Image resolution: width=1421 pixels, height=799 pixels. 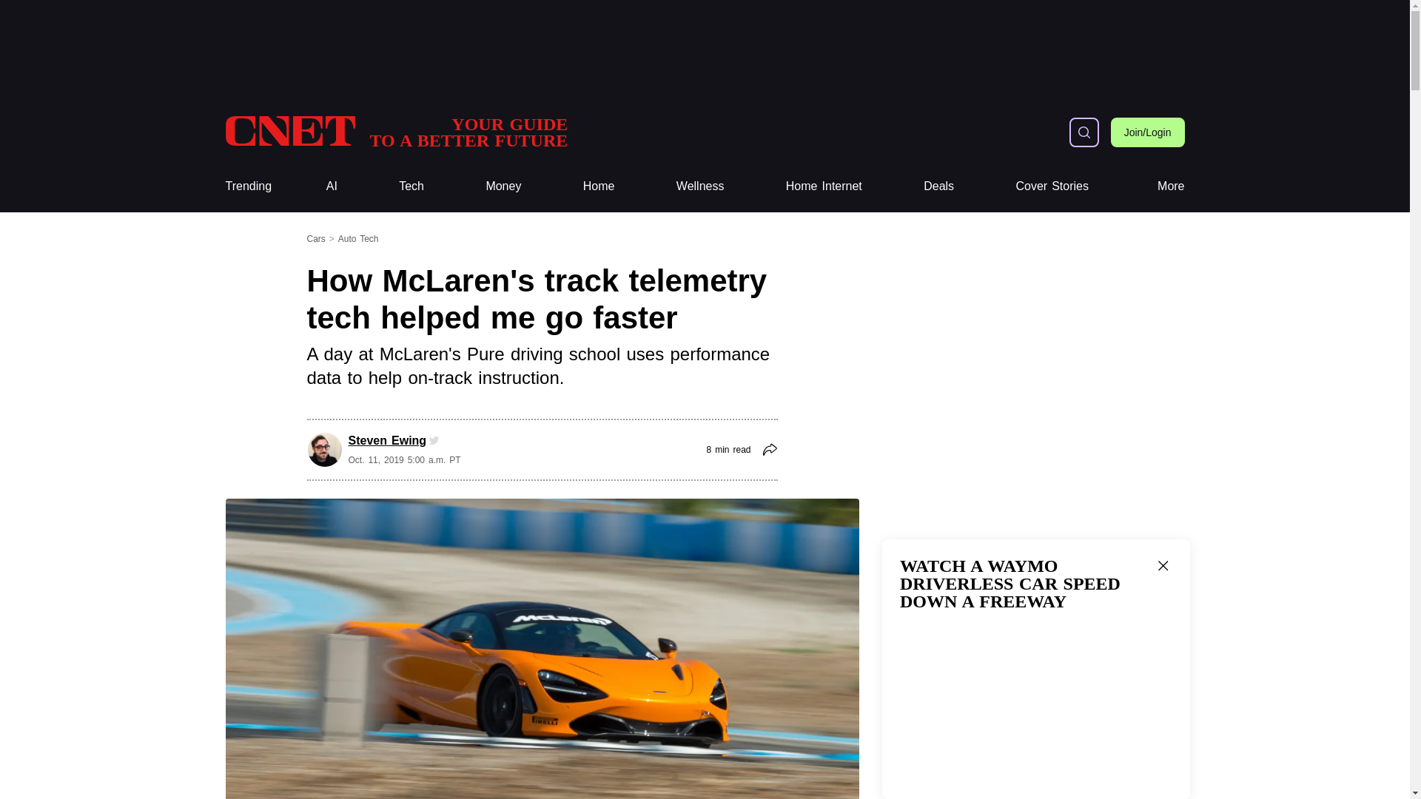 What do you see at coordinates (700, 186) in the screenshot?
I see `Wellness` at bounding box center [700, 186].